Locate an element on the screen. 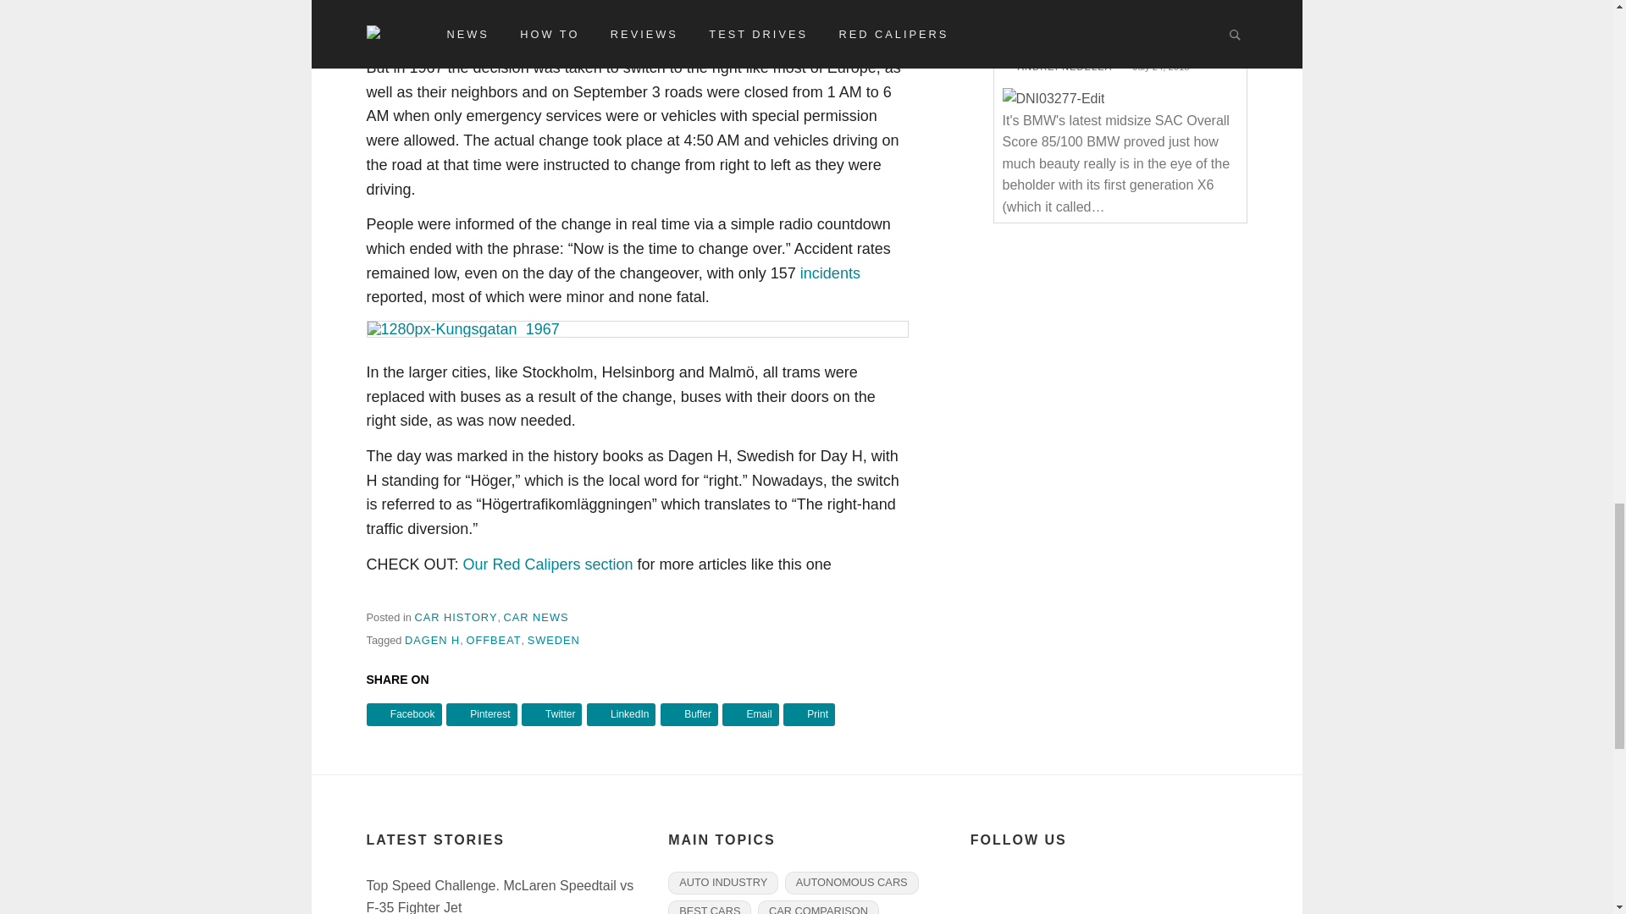  DAGEN H is located at coordinates (432, 640).